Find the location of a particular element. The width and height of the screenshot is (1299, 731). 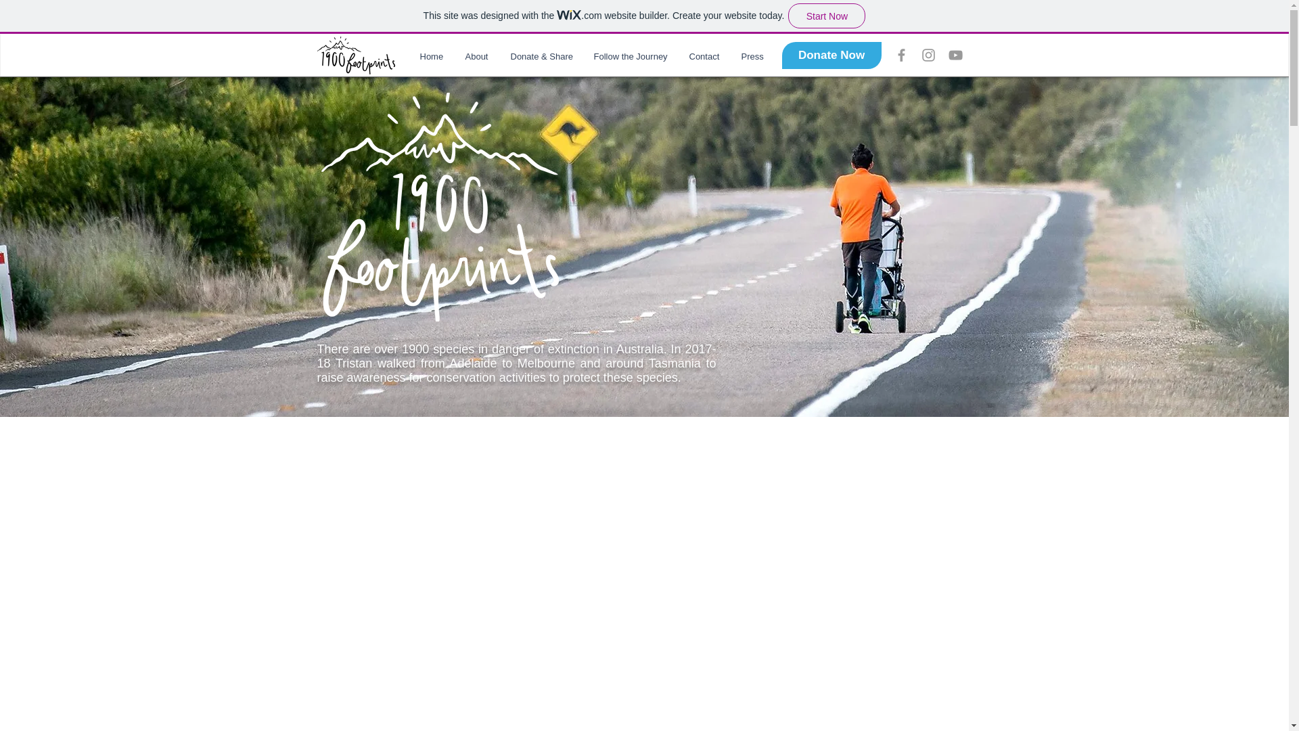

Press is located at coordinates (751, 56).